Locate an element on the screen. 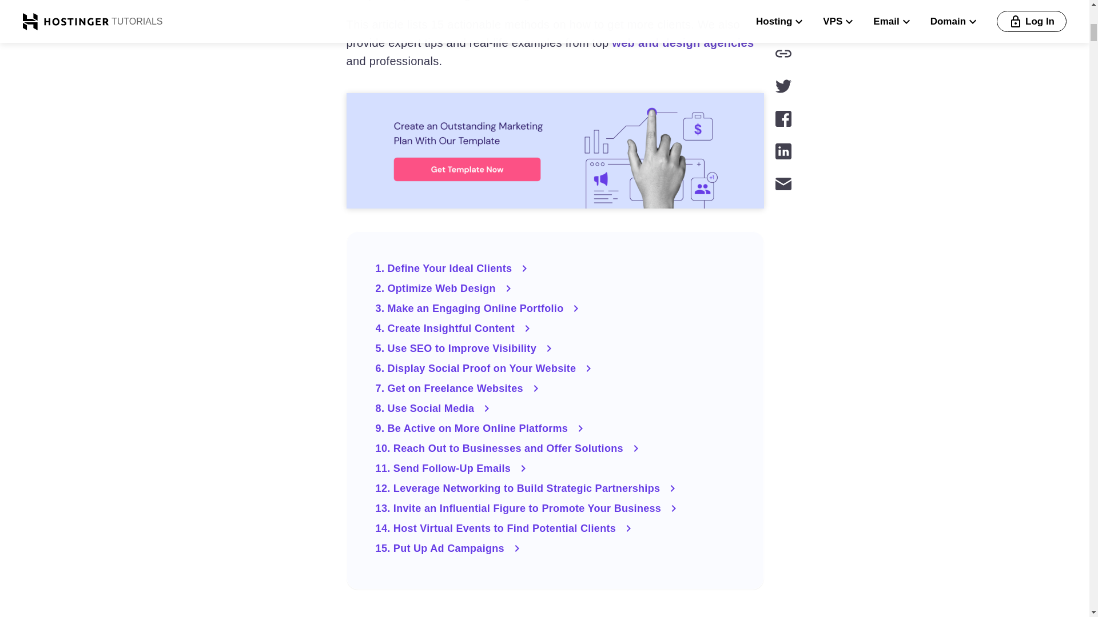 Image resolution: width=1098 pixels, height=617 pixels. 6. Display Social Proof on Your Website is located at coordinates (555, 368).